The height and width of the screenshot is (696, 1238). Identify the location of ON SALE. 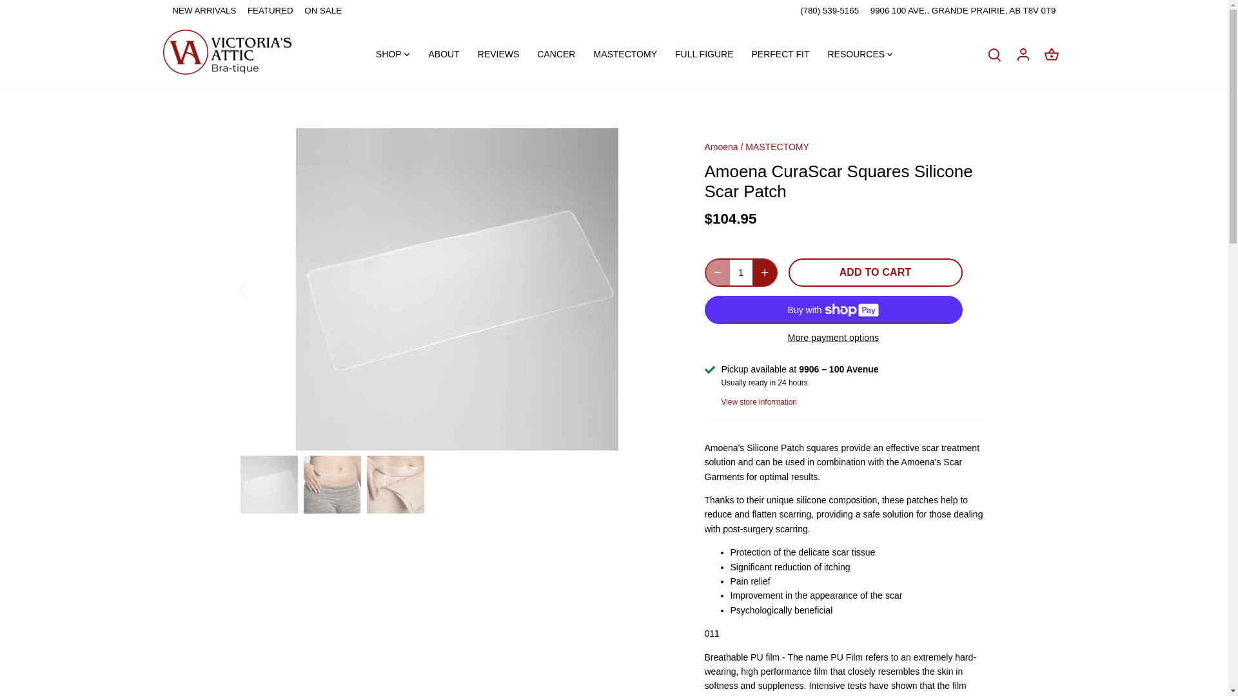
(322, 10).